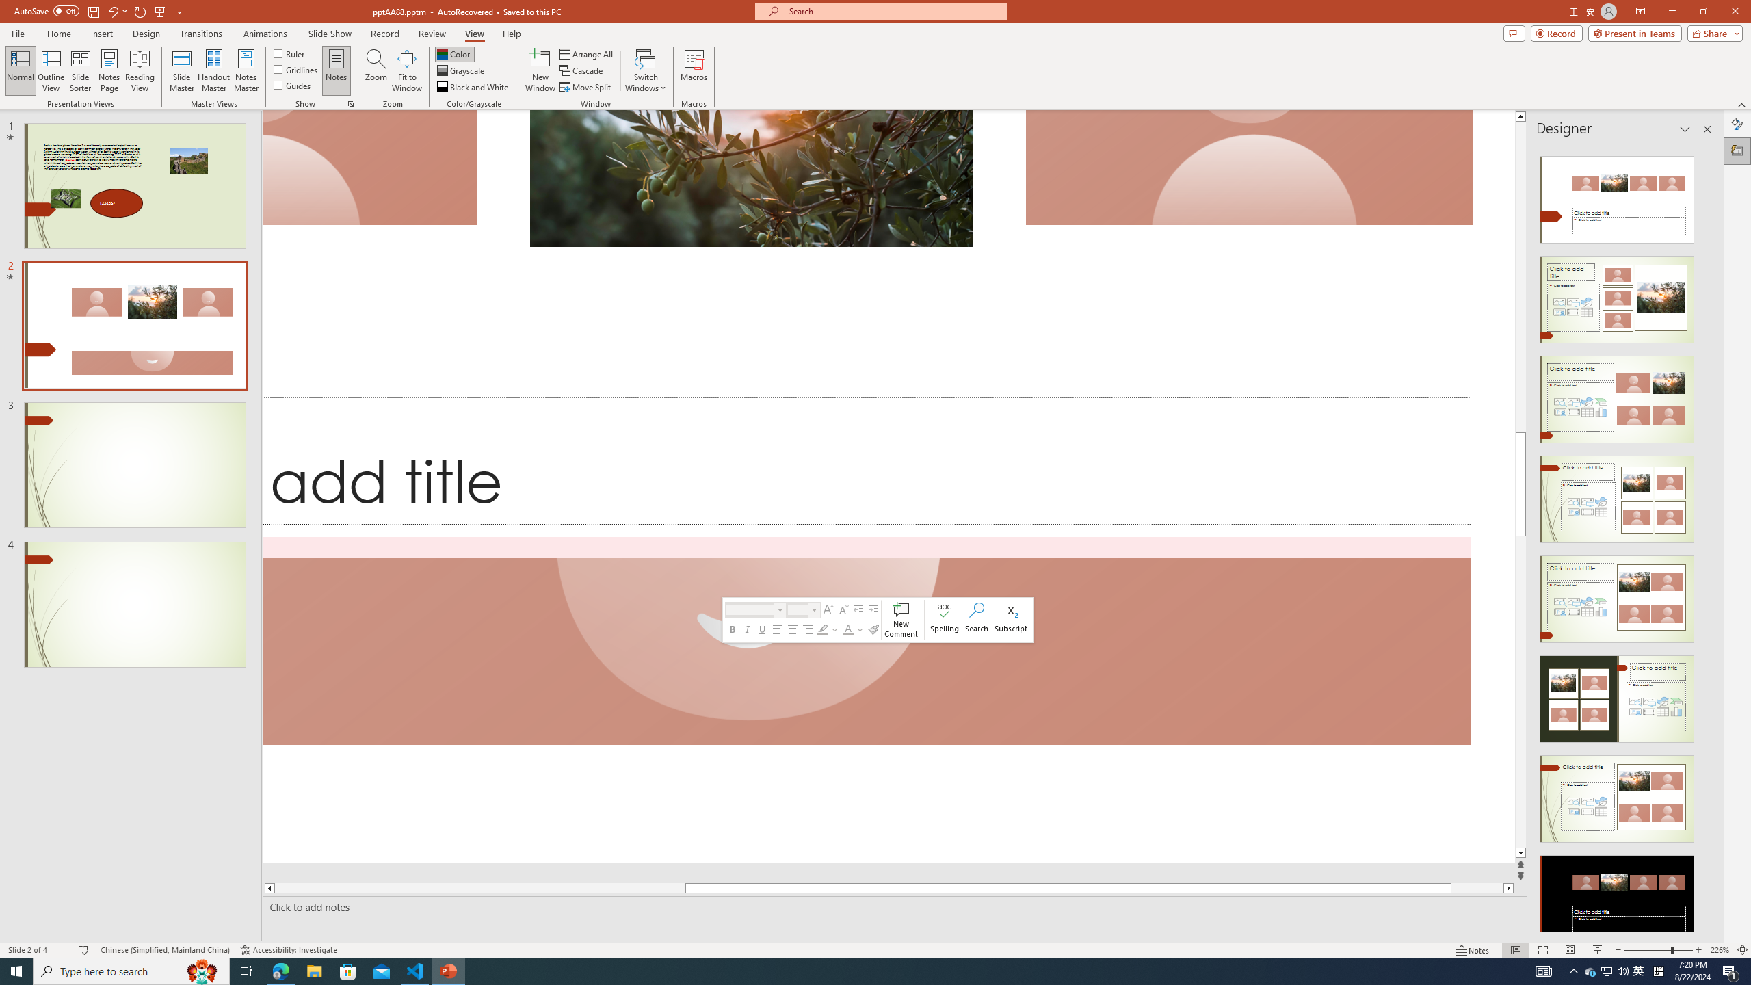  What do you see at coordinates (246, 70) in the screenshot?
I see `Notes Master` at bounding box center [246, 70].